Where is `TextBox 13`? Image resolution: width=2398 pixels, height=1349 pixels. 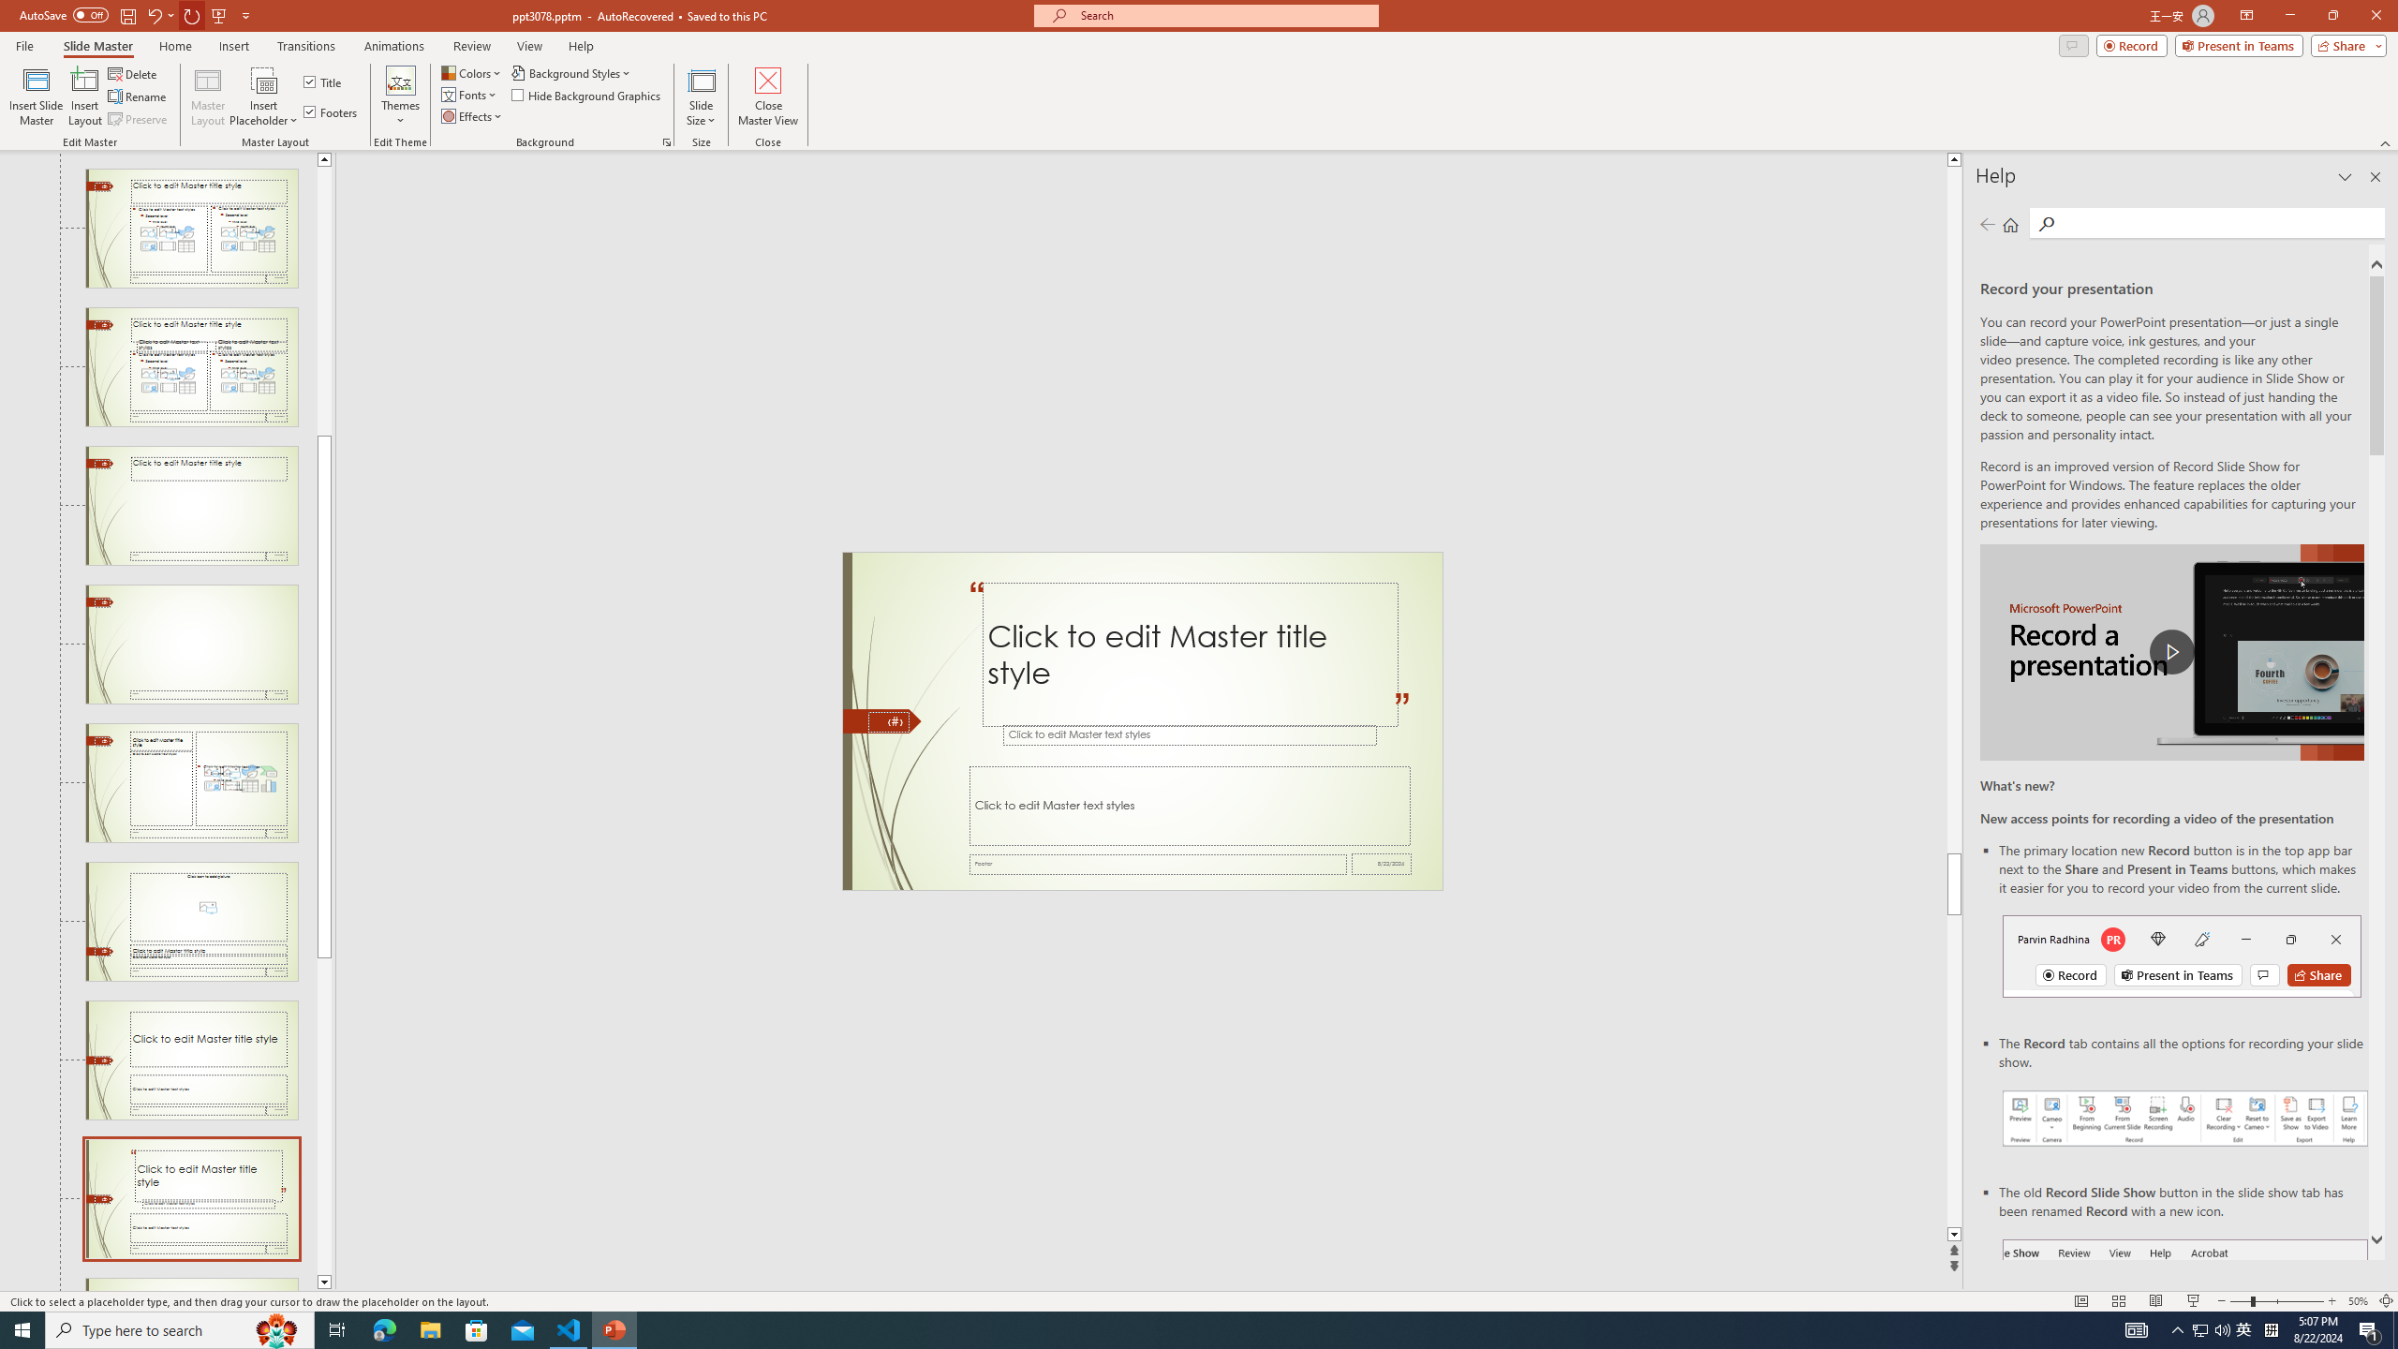 TextBox 13 is located at coordinates (976, 606).